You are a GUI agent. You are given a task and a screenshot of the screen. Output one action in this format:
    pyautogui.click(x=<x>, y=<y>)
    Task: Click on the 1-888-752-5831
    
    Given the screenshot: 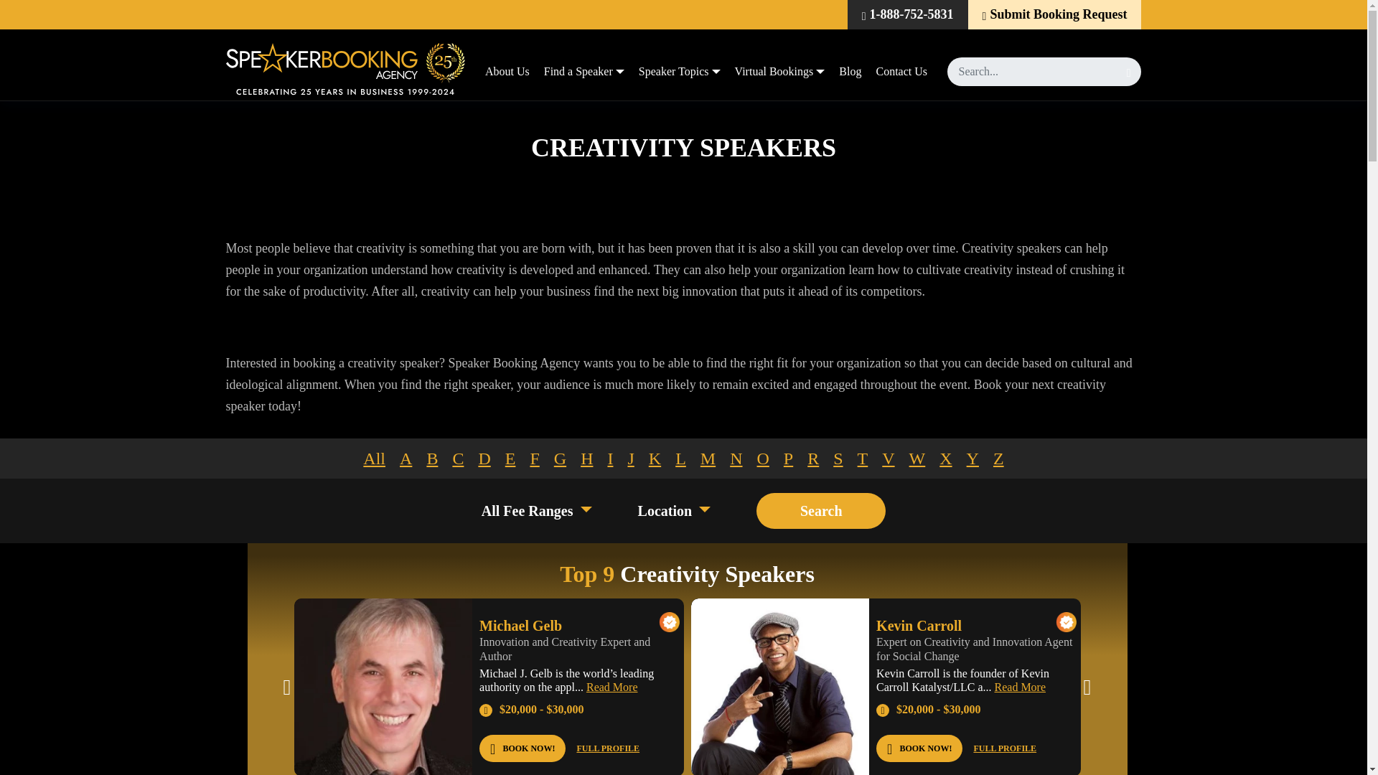 What is the action you would take?
    pyautogui.click(x=907, y=14)
    